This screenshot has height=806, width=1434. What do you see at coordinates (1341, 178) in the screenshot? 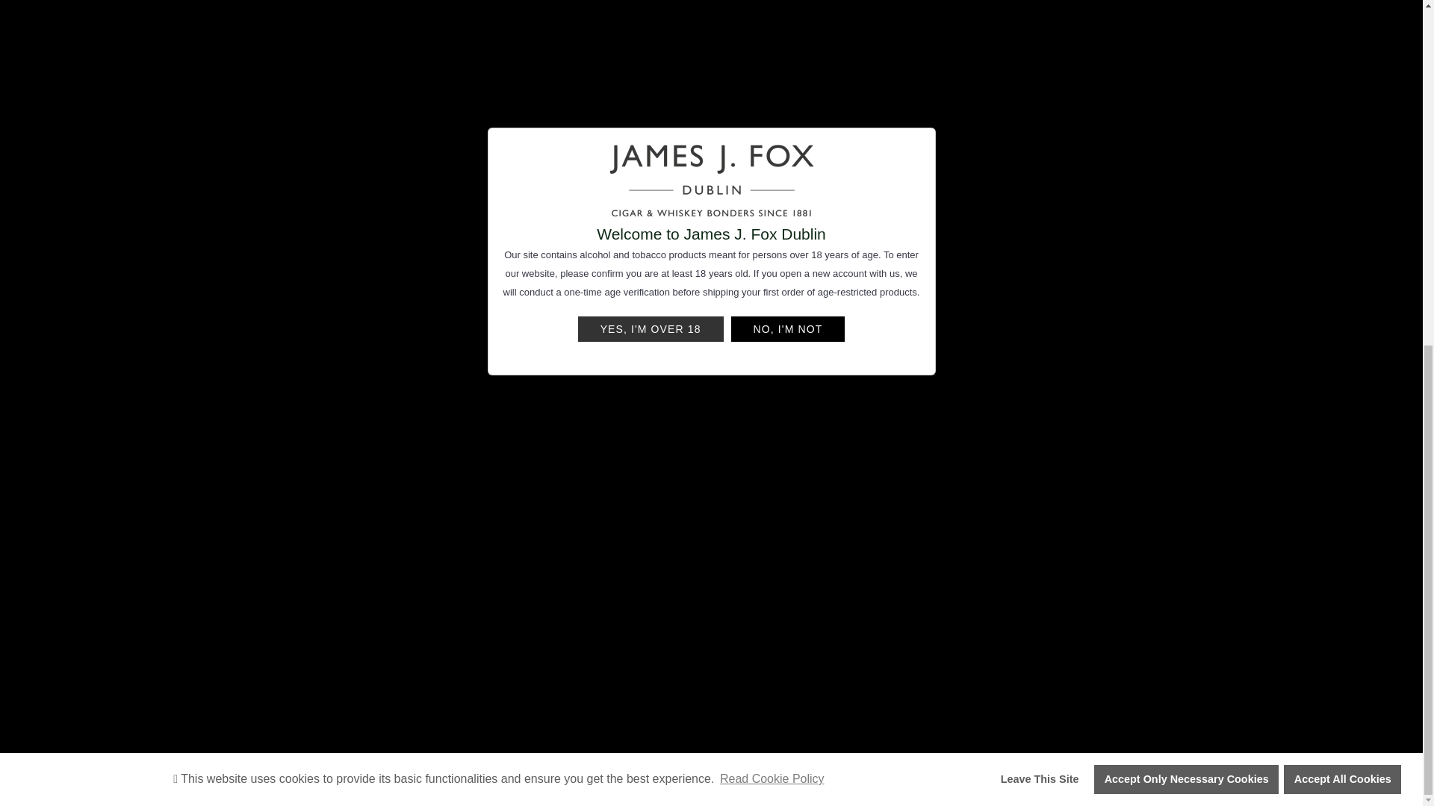
I see `Accept All Cookies` at bounding box center [1341, 178].